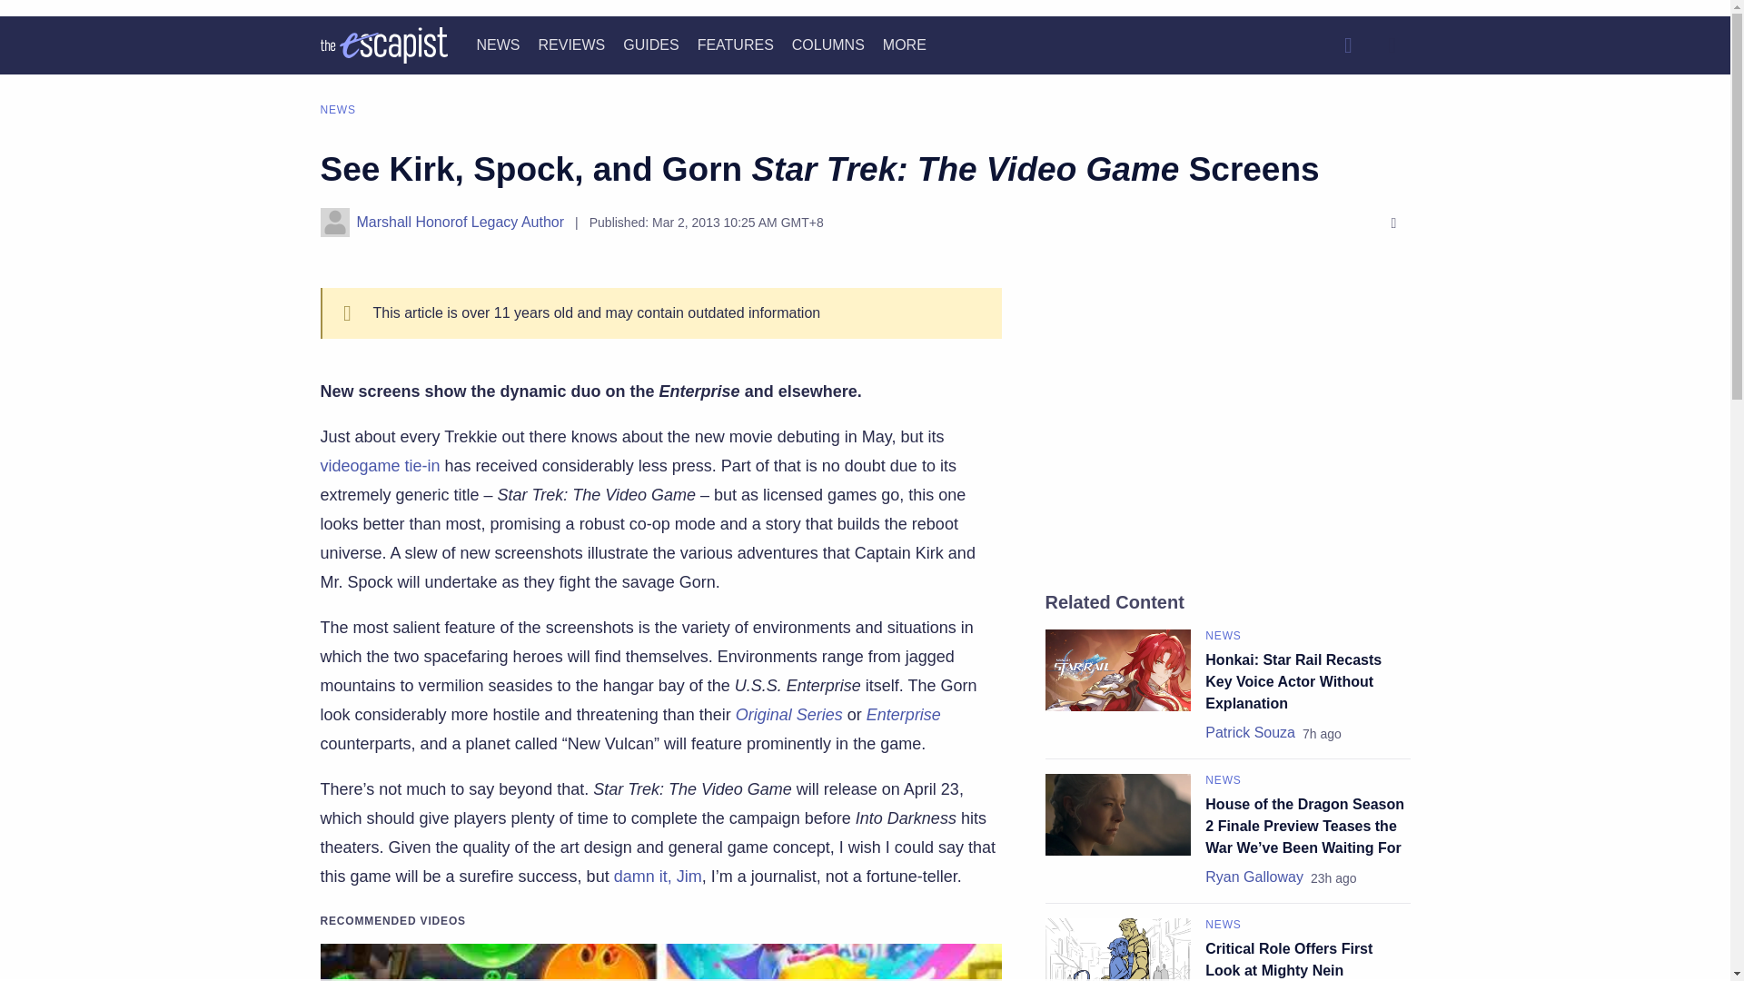  What do you see at coordinates (1392, 45) in the screenshot?
I see `Dark Mode` at bounding box center [1392, 45].